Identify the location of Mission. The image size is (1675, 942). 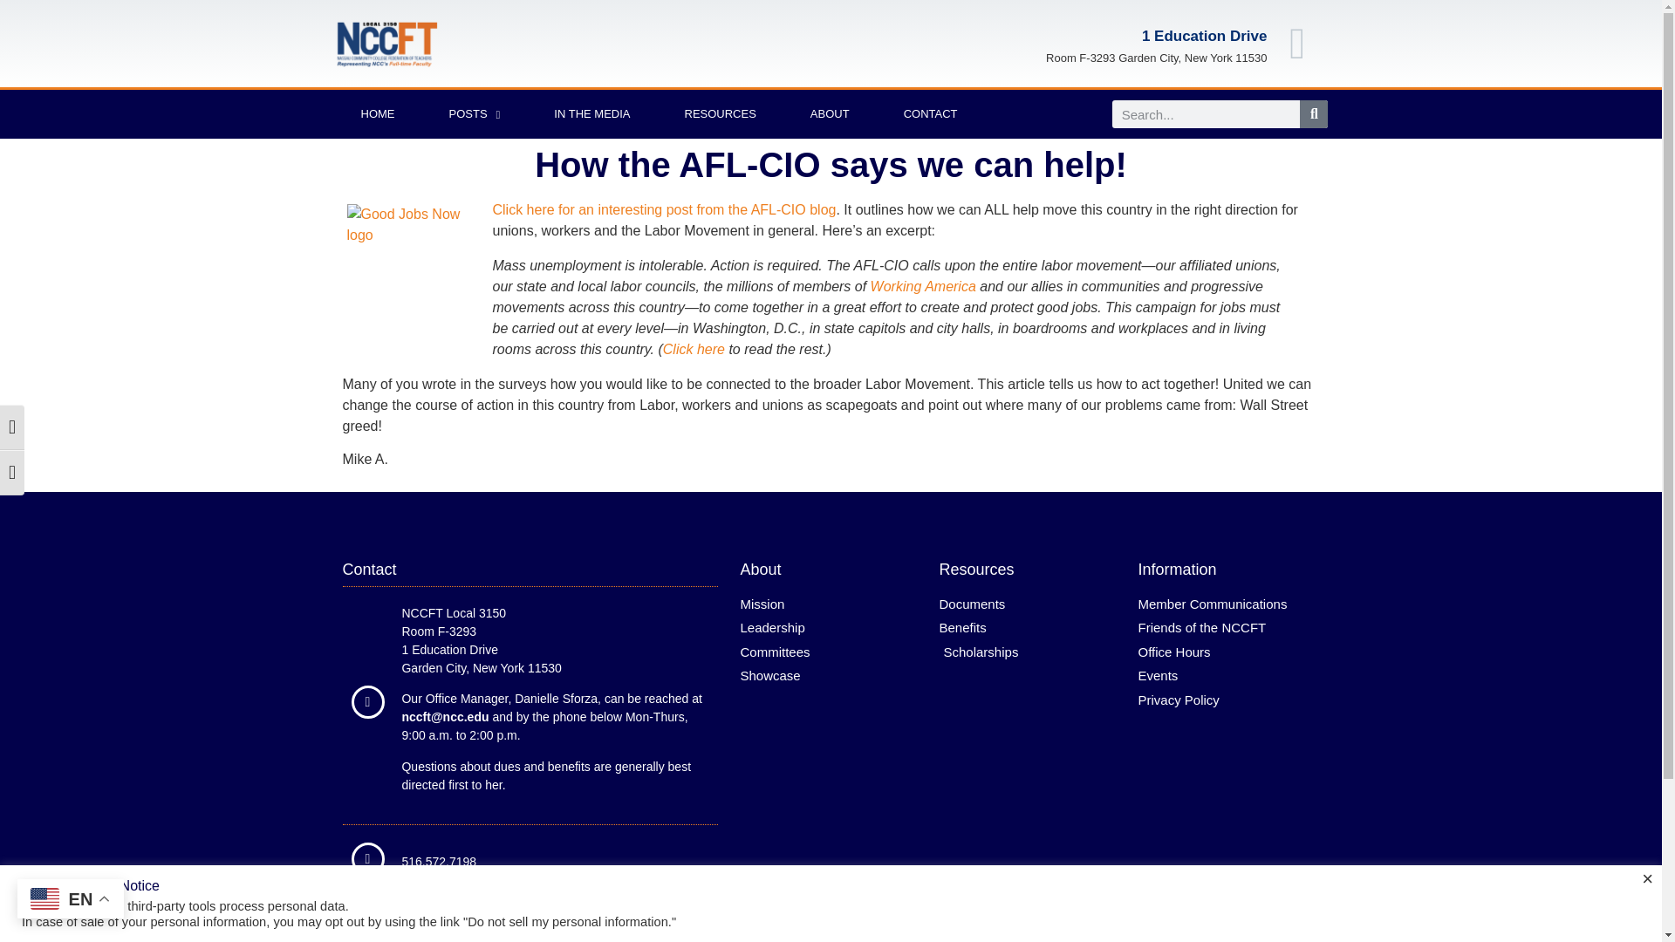
(831, 604).